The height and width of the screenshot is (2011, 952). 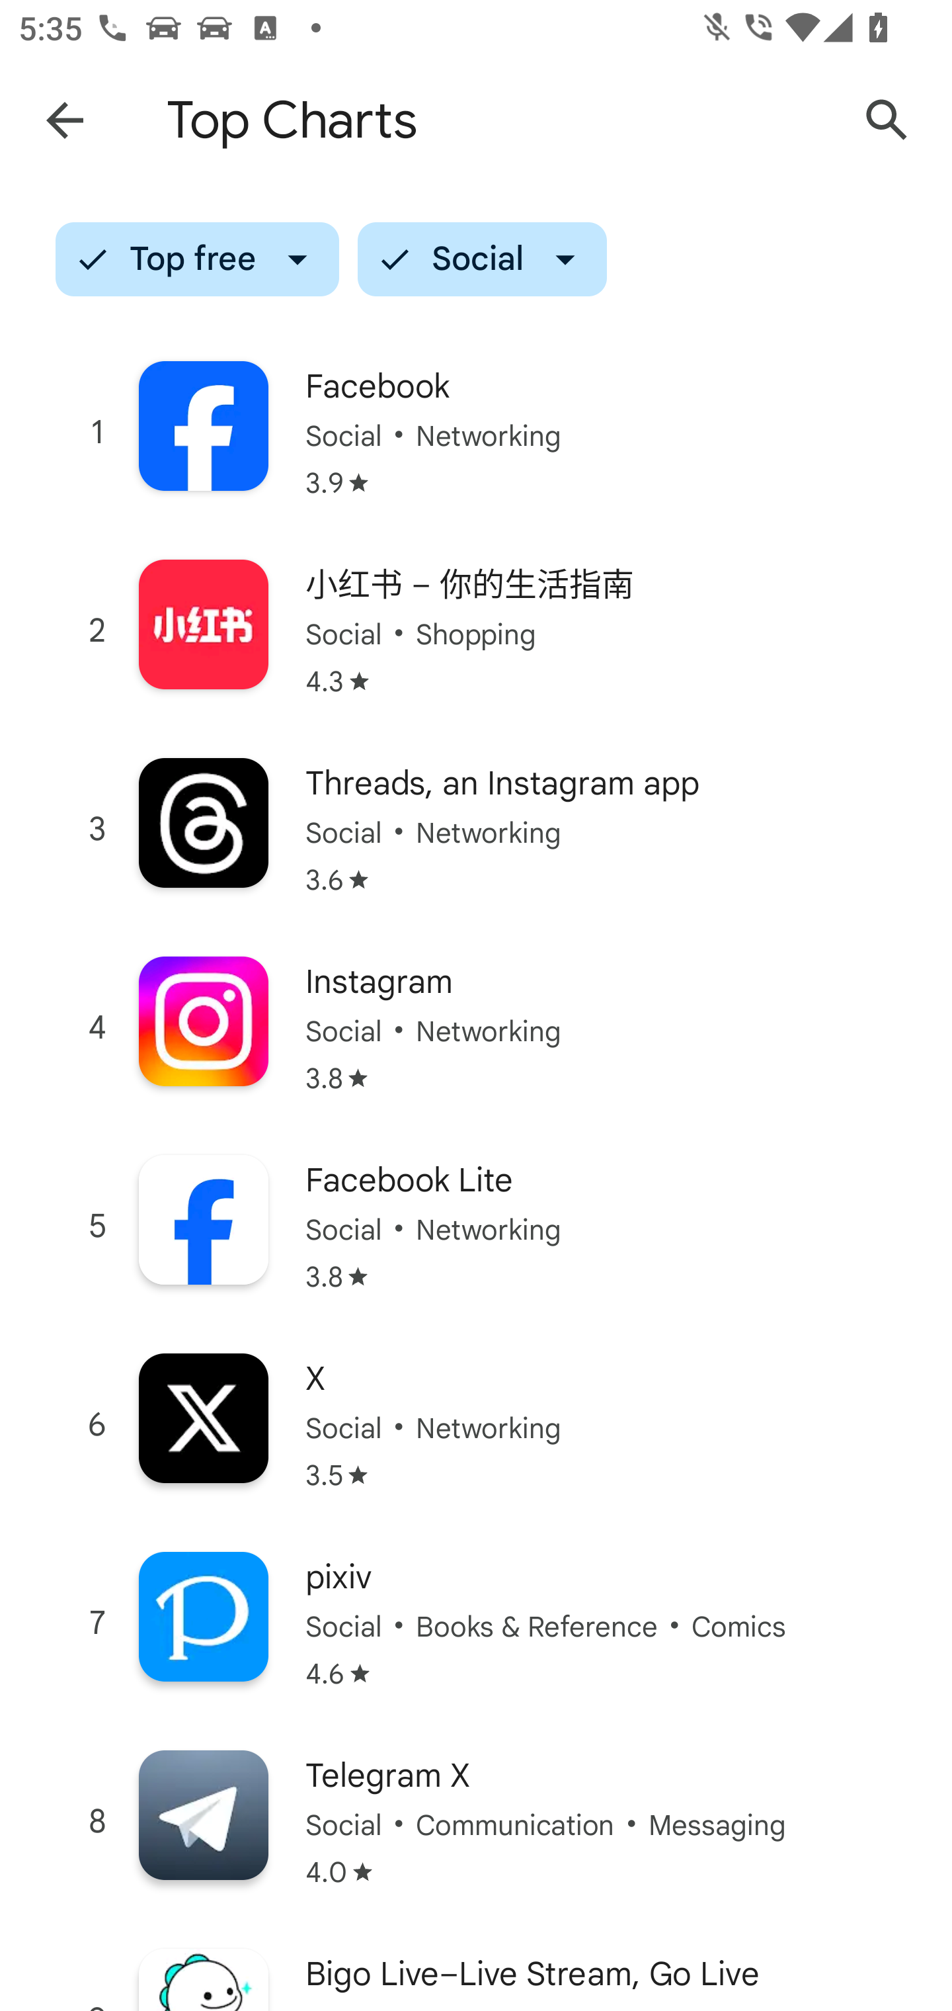 I want to click on 2 小红书 – 你的生活指南
Social
Shopping
Star rating: 4.3
, so click(x=476, y=630).